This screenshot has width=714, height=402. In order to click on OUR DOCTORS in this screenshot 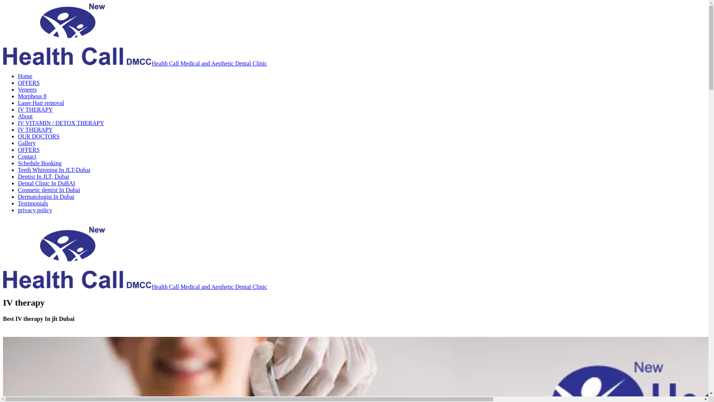, I will do `click(39, 136)`.